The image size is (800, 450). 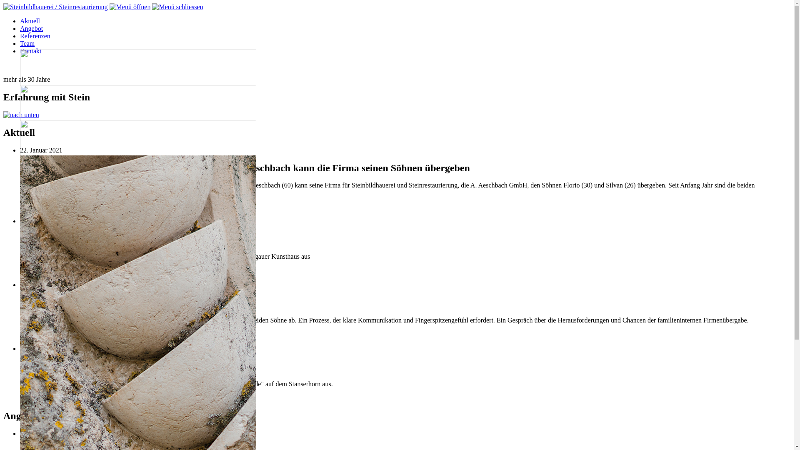 What do you see at coordinates (52, 334) in the screenshot?
I see `Bericht Kunst und Stein` at bounding box center [52, 334].